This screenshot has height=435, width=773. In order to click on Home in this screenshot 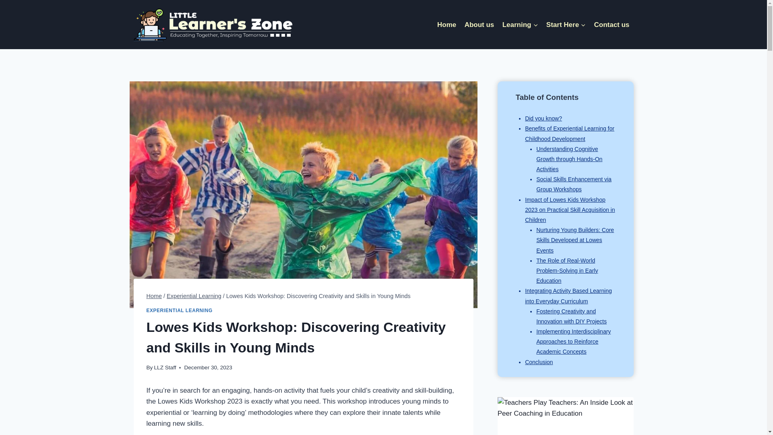, I will do `click(155, 296)`.